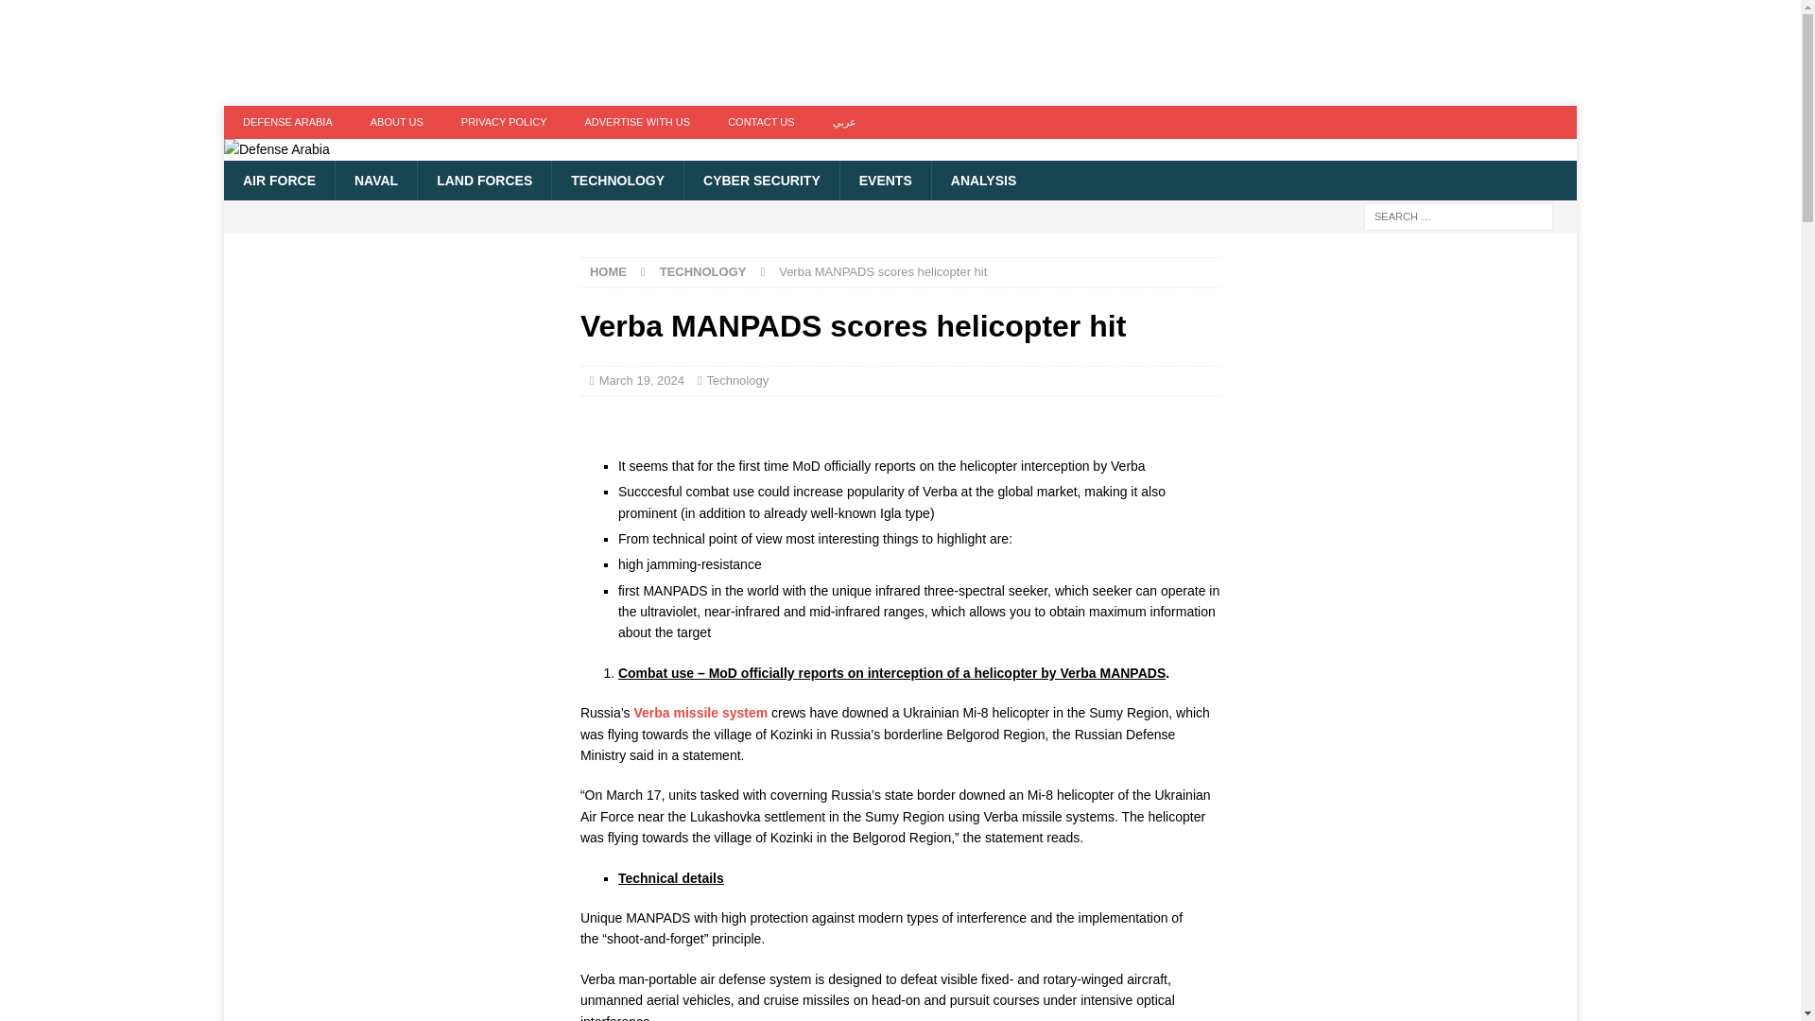  What do you see at coordinates (700, 713) in the screenshot?
I see `Verba missile system` at bounding box center [700, 713].